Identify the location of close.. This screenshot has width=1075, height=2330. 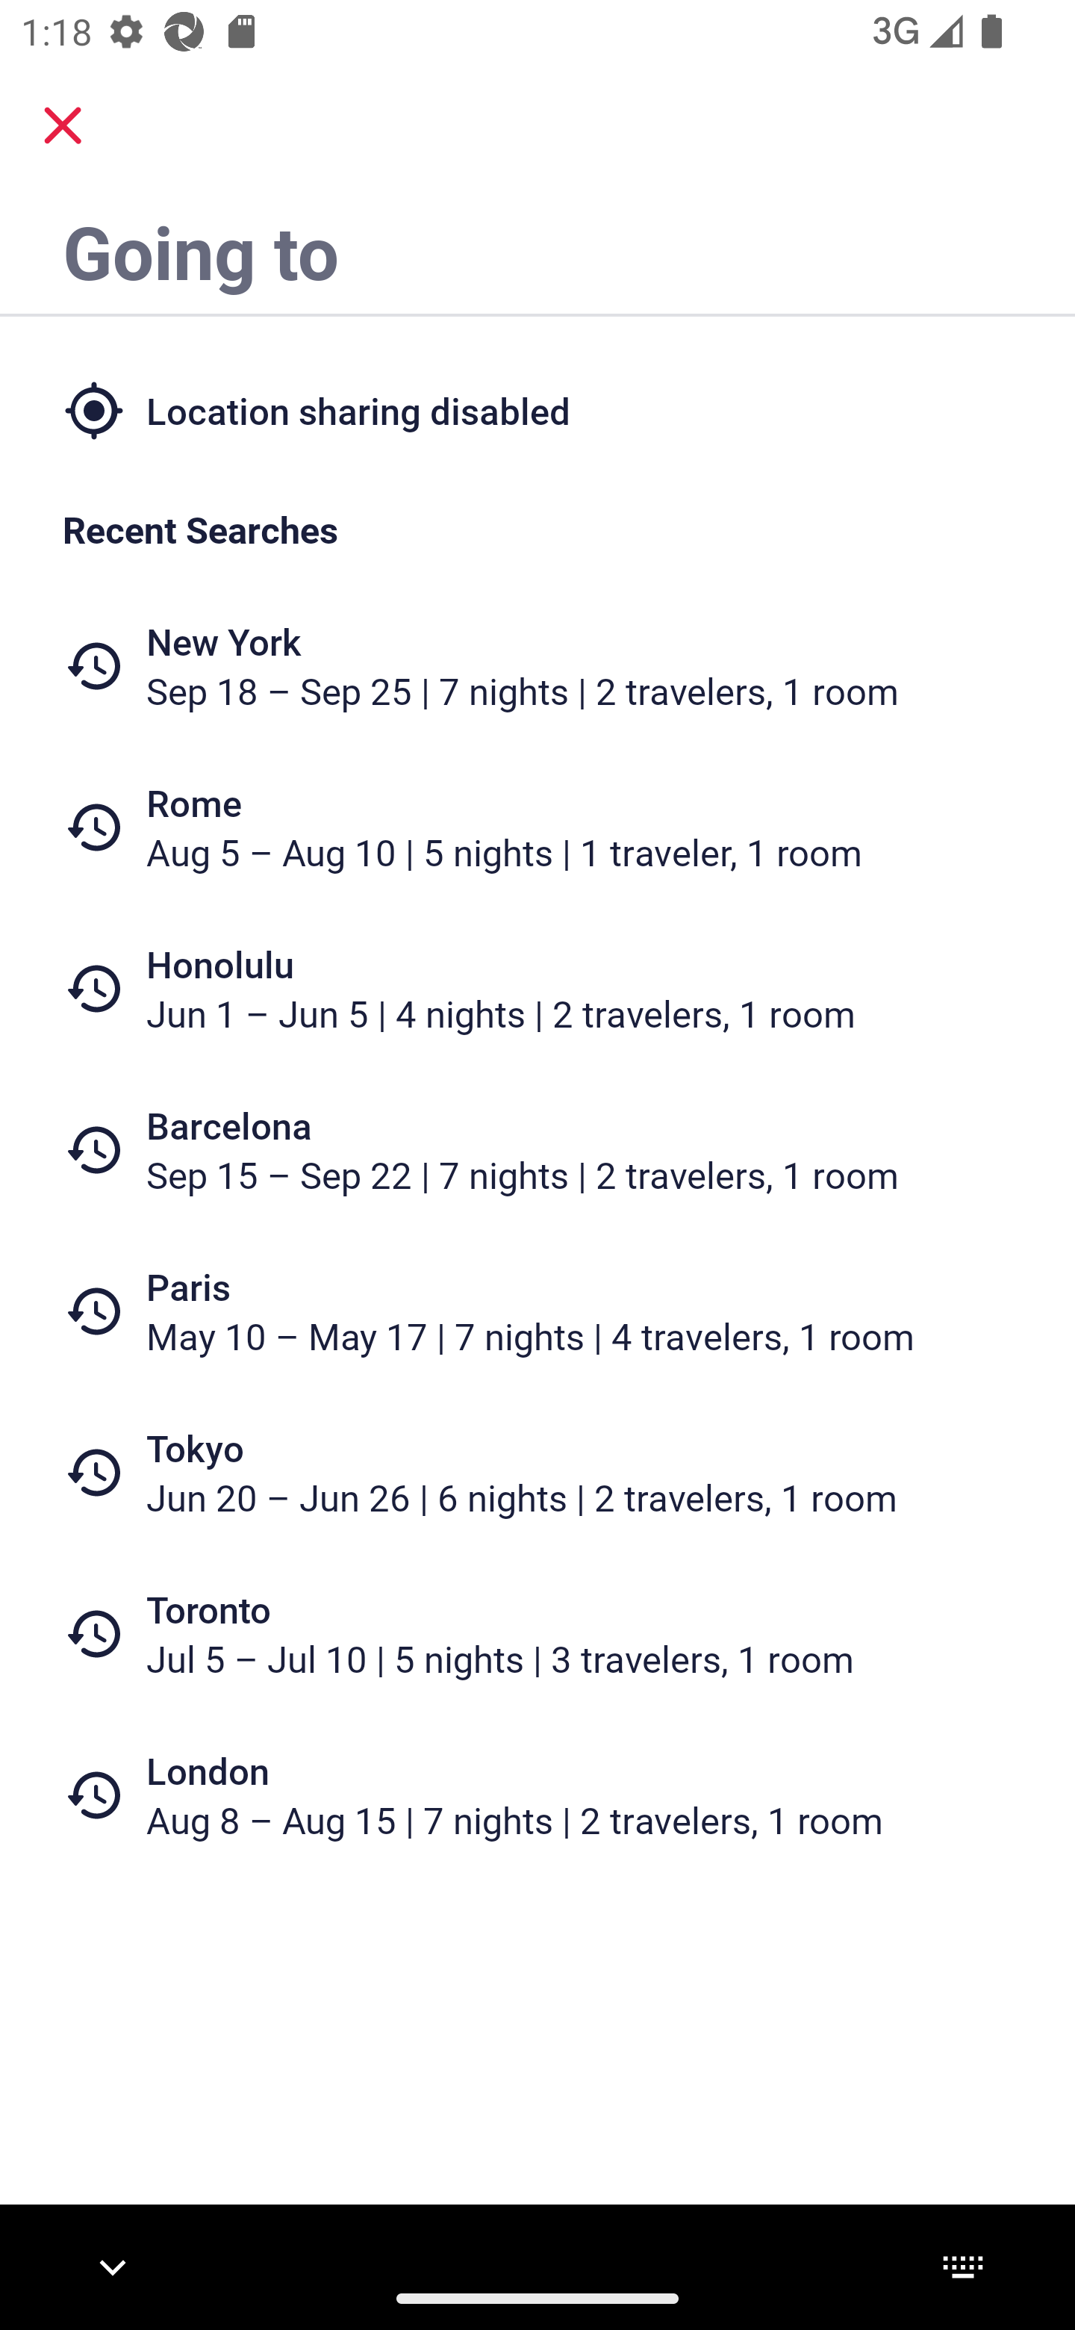
(63, 125).